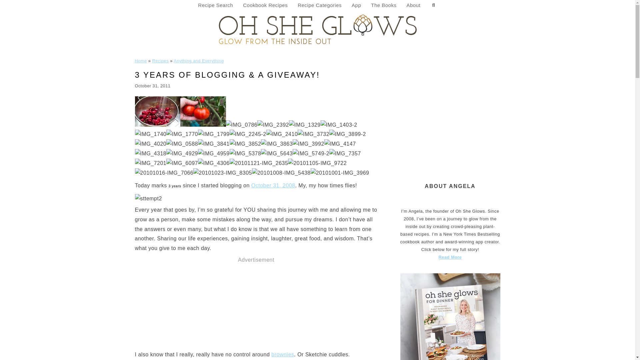  What do you see at coordinates (140, 61) in the screenshot?
I see `Home` at bounding box center [140, 61].